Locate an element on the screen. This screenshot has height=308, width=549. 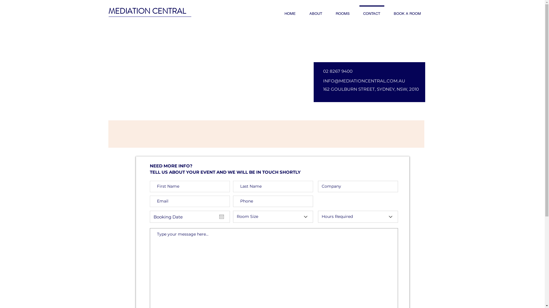
BOOK A ROOM is located at coordinates (407, 11).